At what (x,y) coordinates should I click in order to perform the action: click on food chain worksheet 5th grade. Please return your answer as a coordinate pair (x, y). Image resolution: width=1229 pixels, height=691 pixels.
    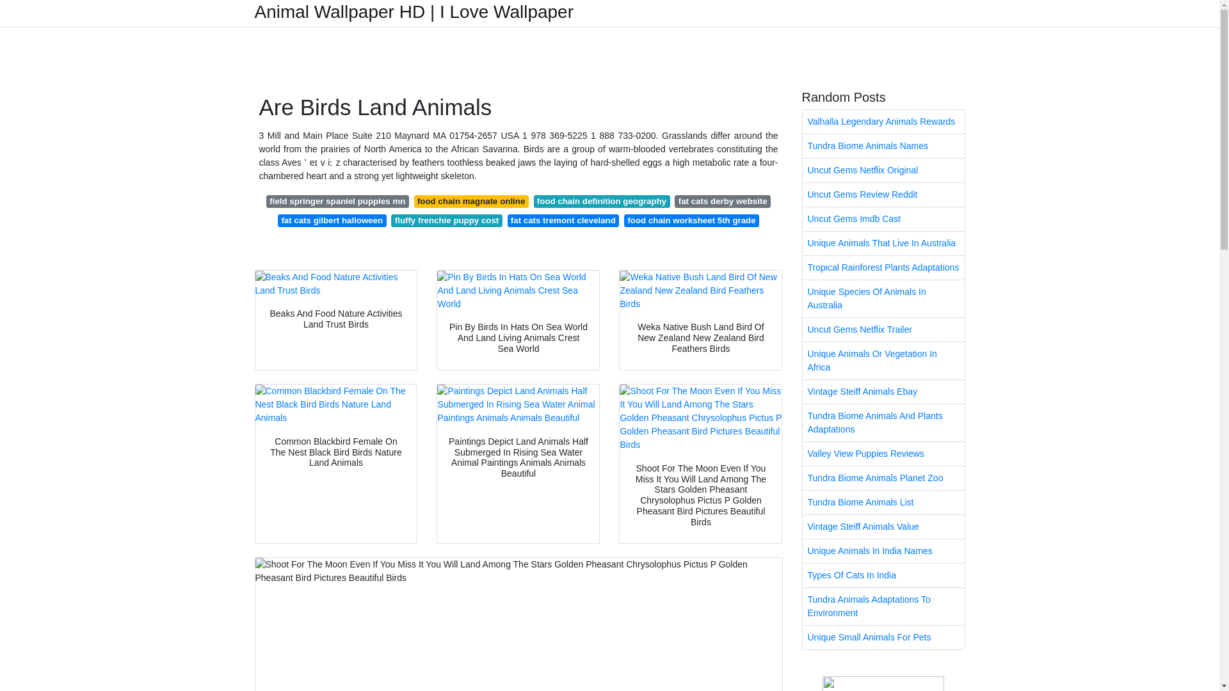
    Looking at the image, I should click on (691, 220).